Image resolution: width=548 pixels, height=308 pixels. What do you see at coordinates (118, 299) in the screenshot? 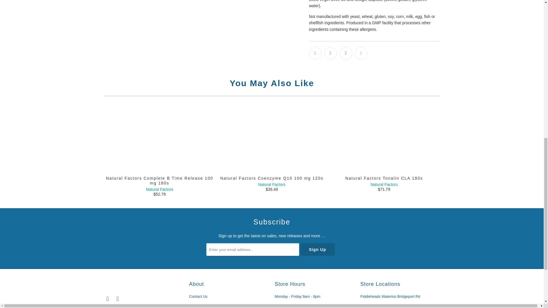
I see `Fiddleheads Health and Nutrition on Instagram` at bounding box center [118, 299].